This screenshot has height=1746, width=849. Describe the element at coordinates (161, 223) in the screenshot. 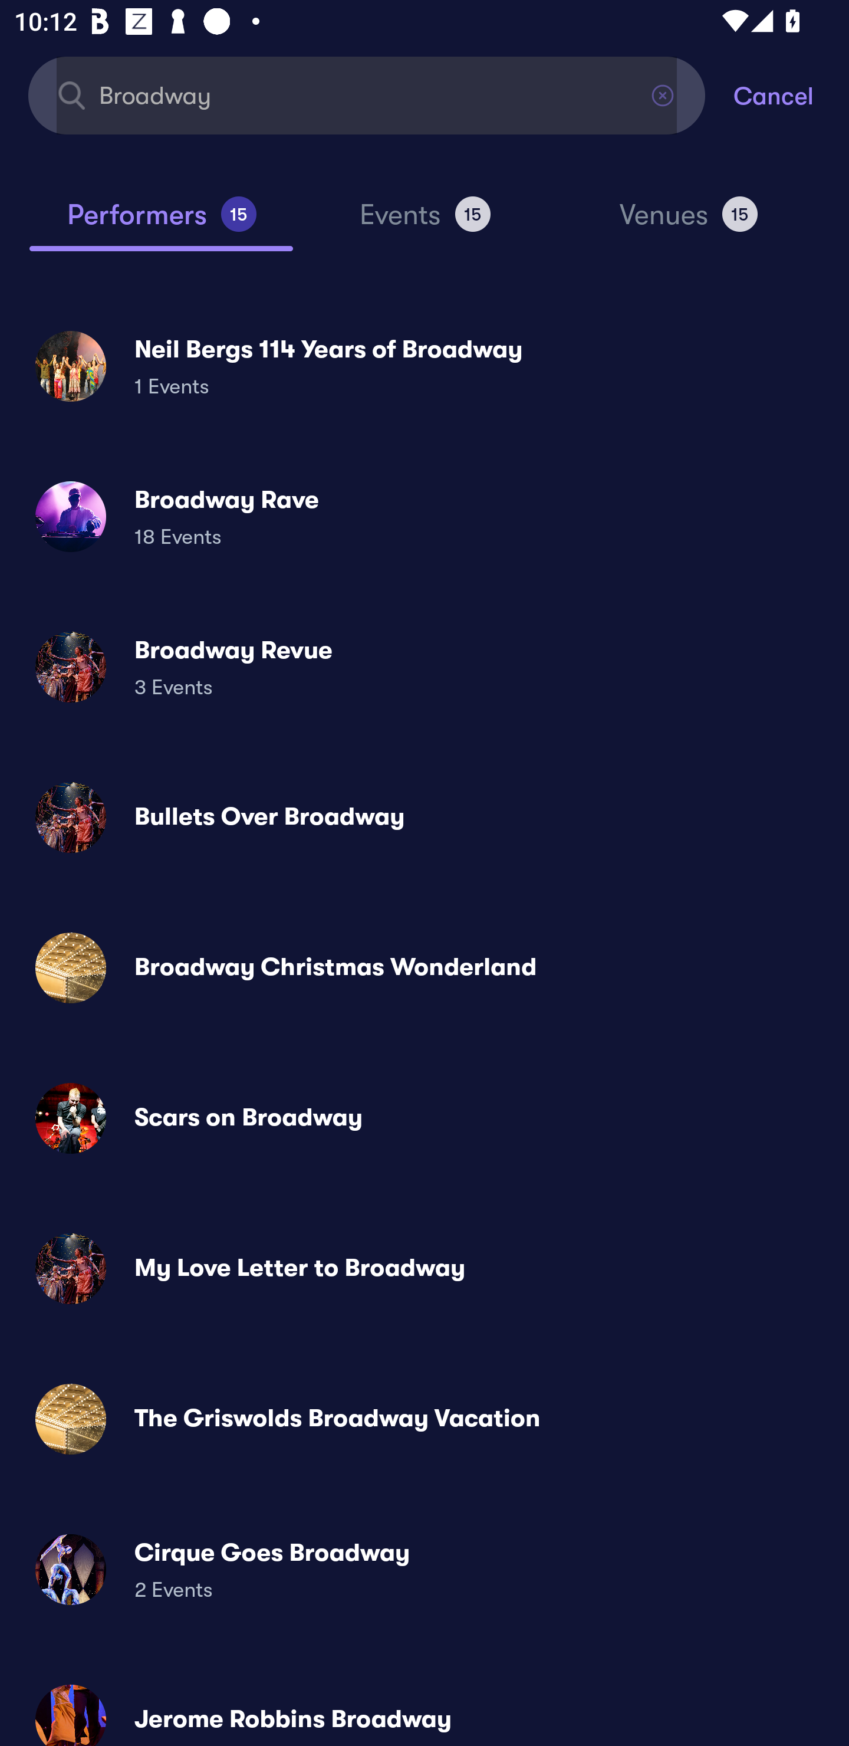

I see `Performers 15` at that location.